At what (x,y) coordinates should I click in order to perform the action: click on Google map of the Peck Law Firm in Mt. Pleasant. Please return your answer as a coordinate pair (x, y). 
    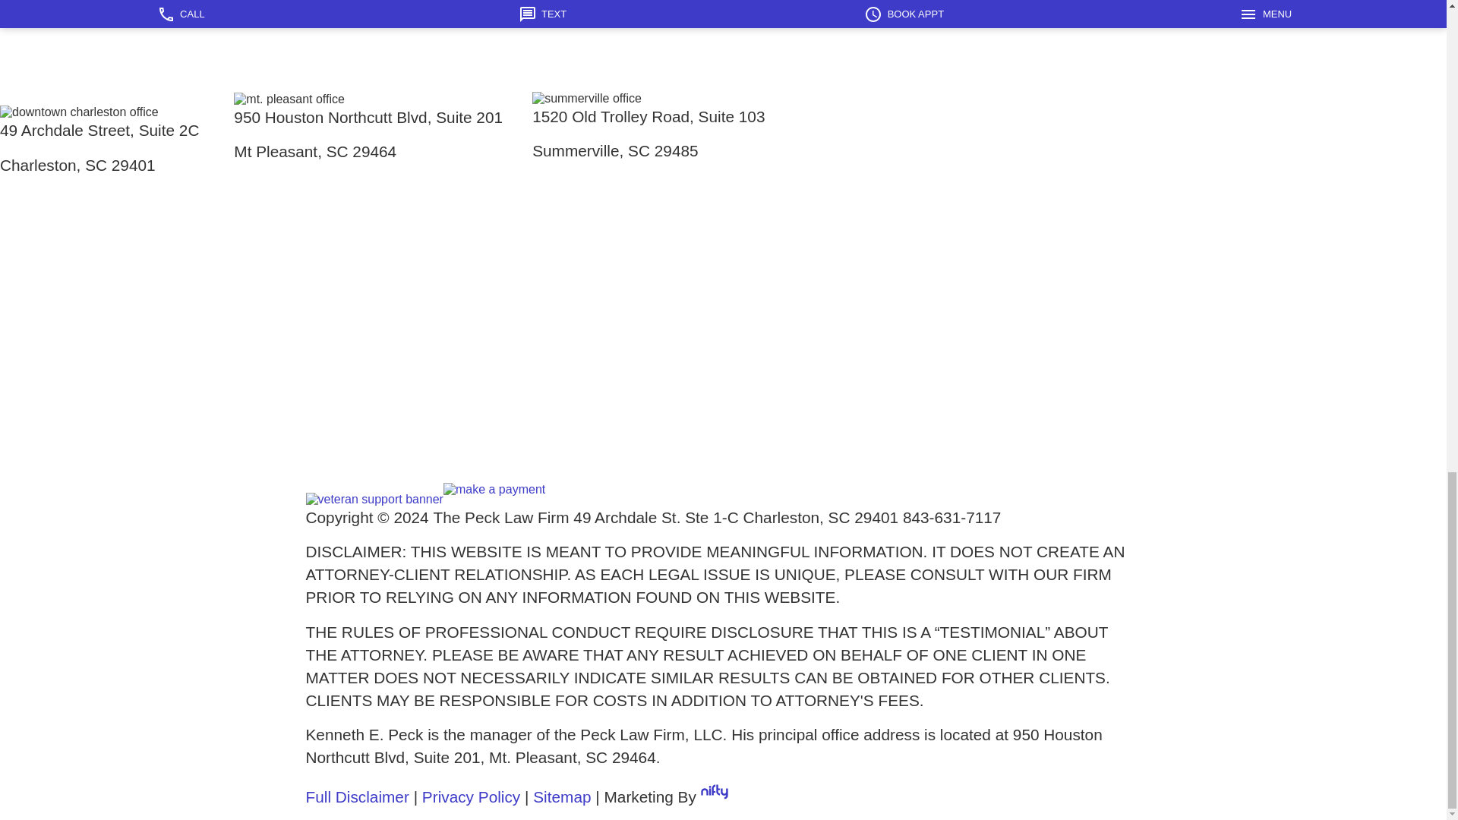
    Looking at the image, I should click on (383, 304).